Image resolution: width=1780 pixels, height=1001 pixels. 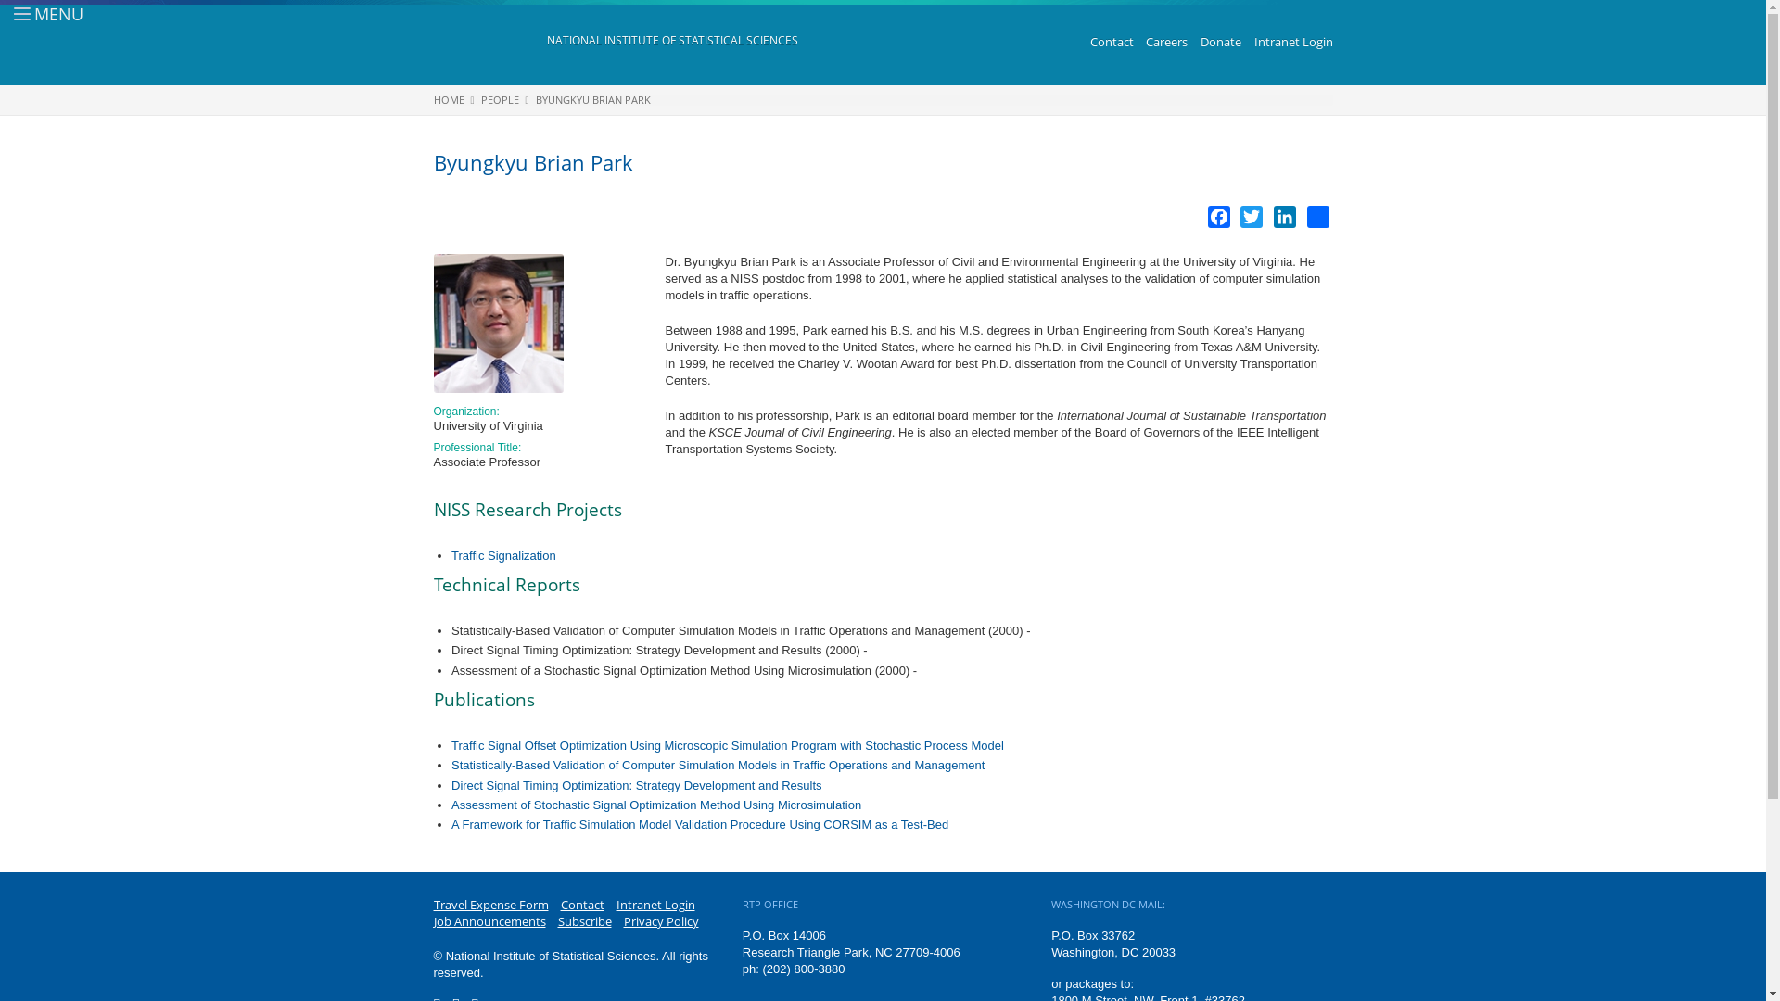 I want to click on MENU, so click(x=37, y=14).